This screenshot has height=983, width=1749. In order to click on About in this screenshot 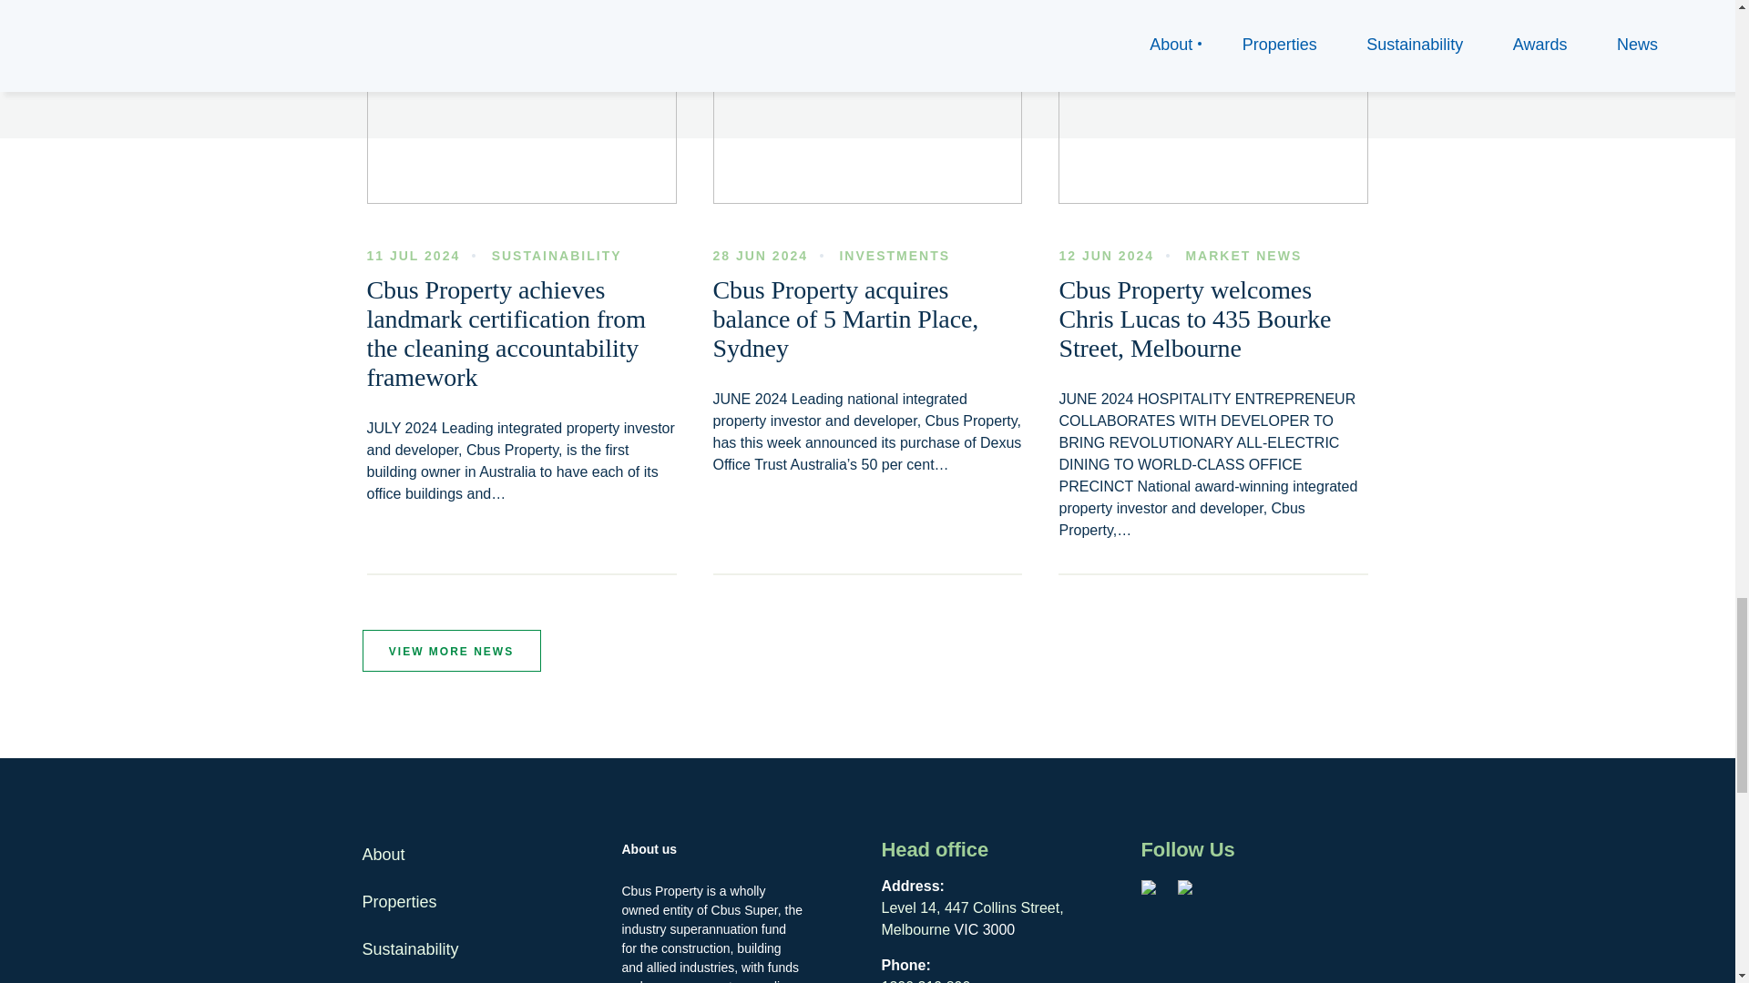, I will do `click(384, 854)`.